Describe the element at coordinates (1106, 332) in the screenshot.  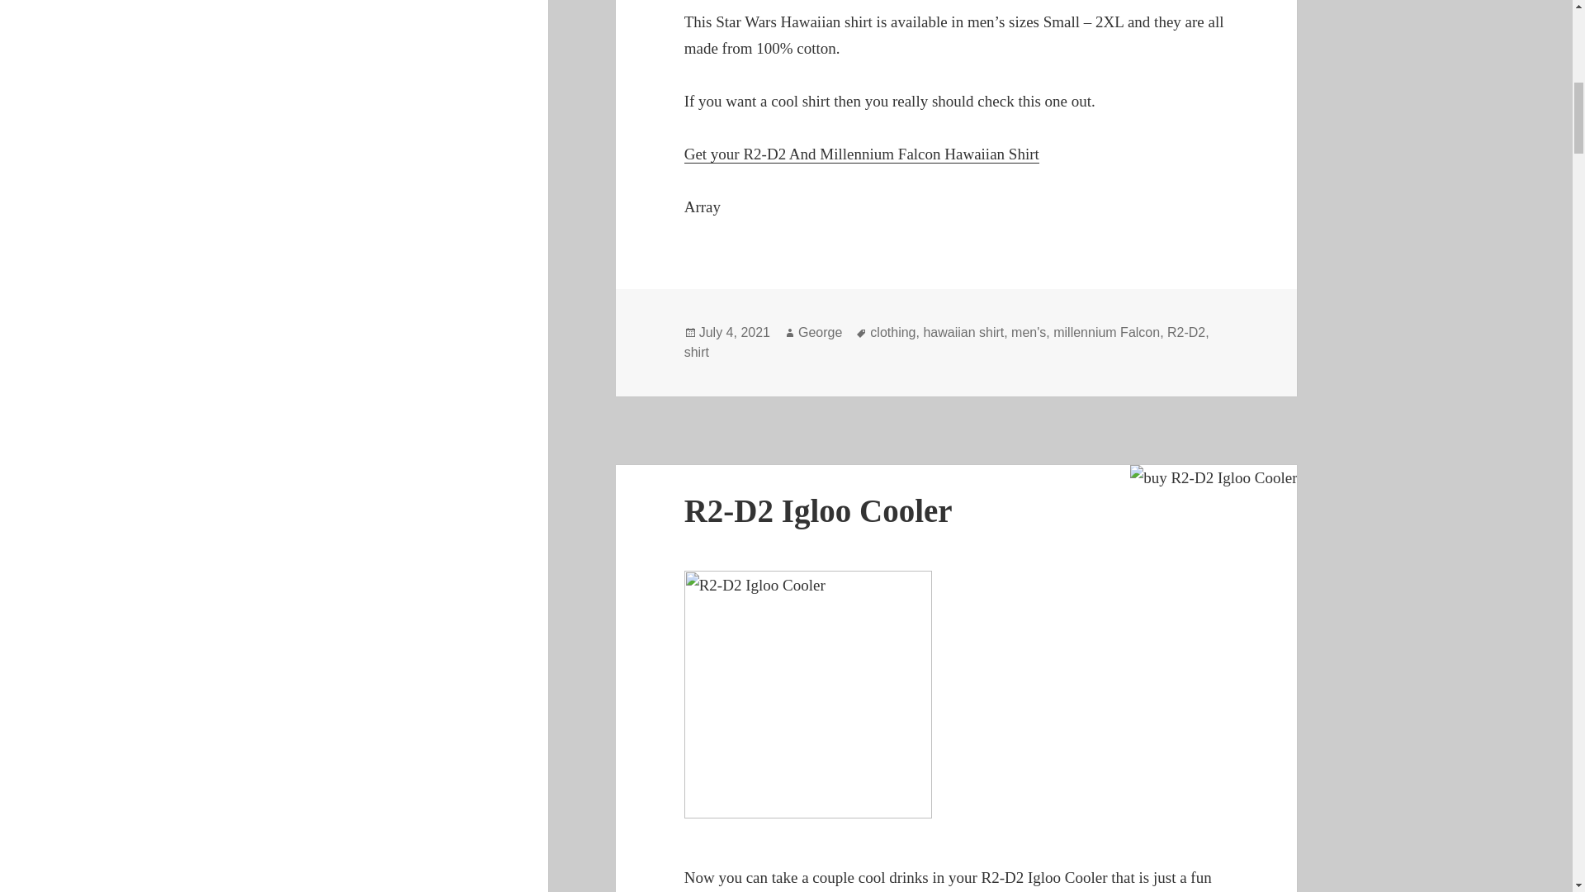
I see `millennium Falcon` at that location.